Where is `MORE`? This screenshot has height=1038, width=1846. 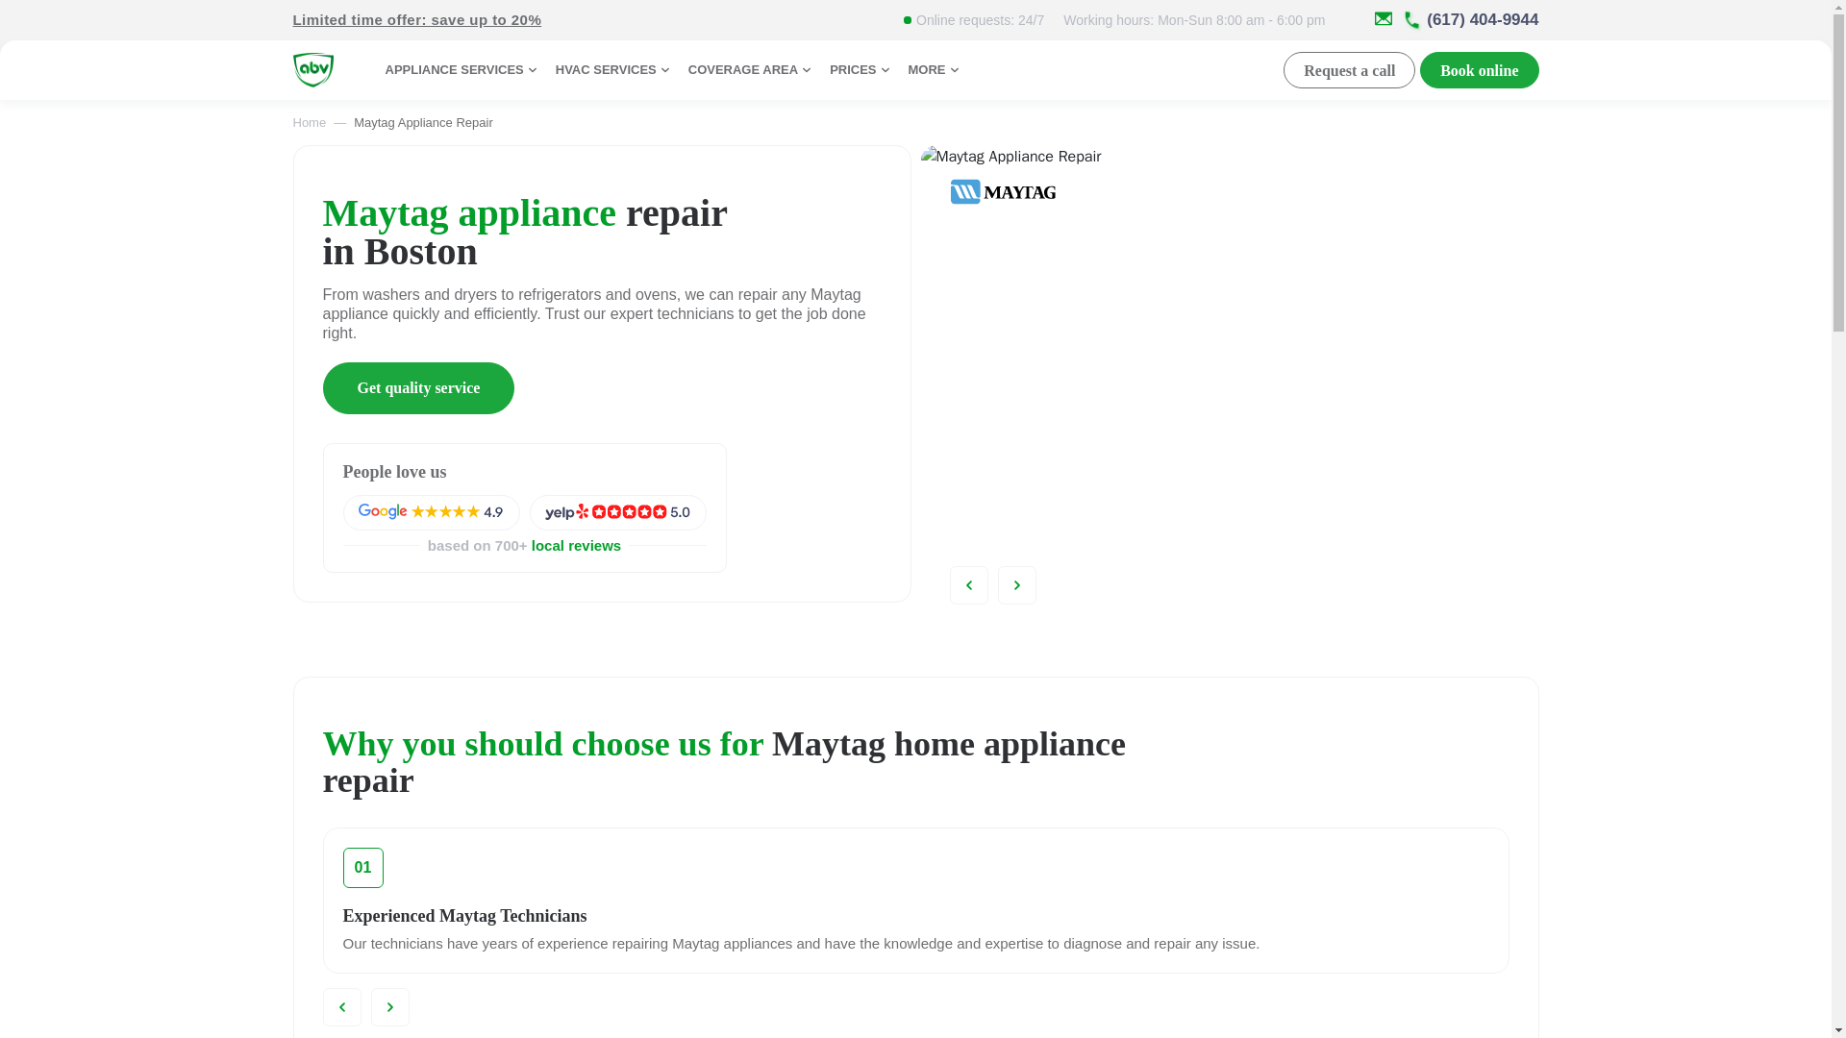
MORE is located at coordinates (935, 69).